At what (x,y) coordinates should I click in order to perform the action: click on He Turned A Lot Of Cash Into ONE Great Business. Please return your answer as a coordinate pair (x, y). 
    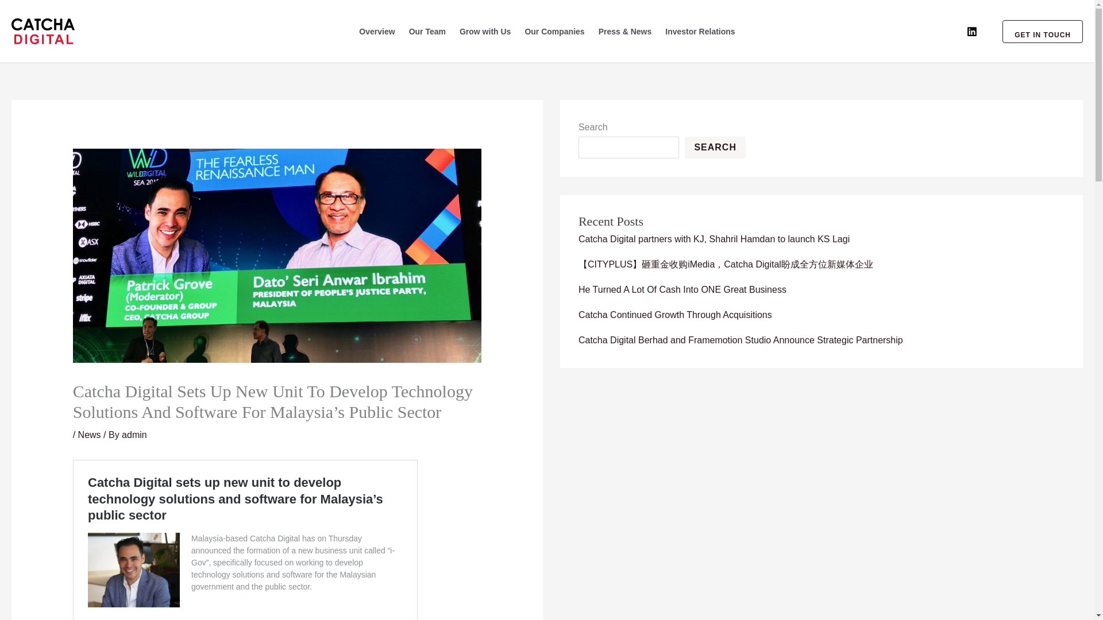
    Looking at the image, I should click on (682, 289).